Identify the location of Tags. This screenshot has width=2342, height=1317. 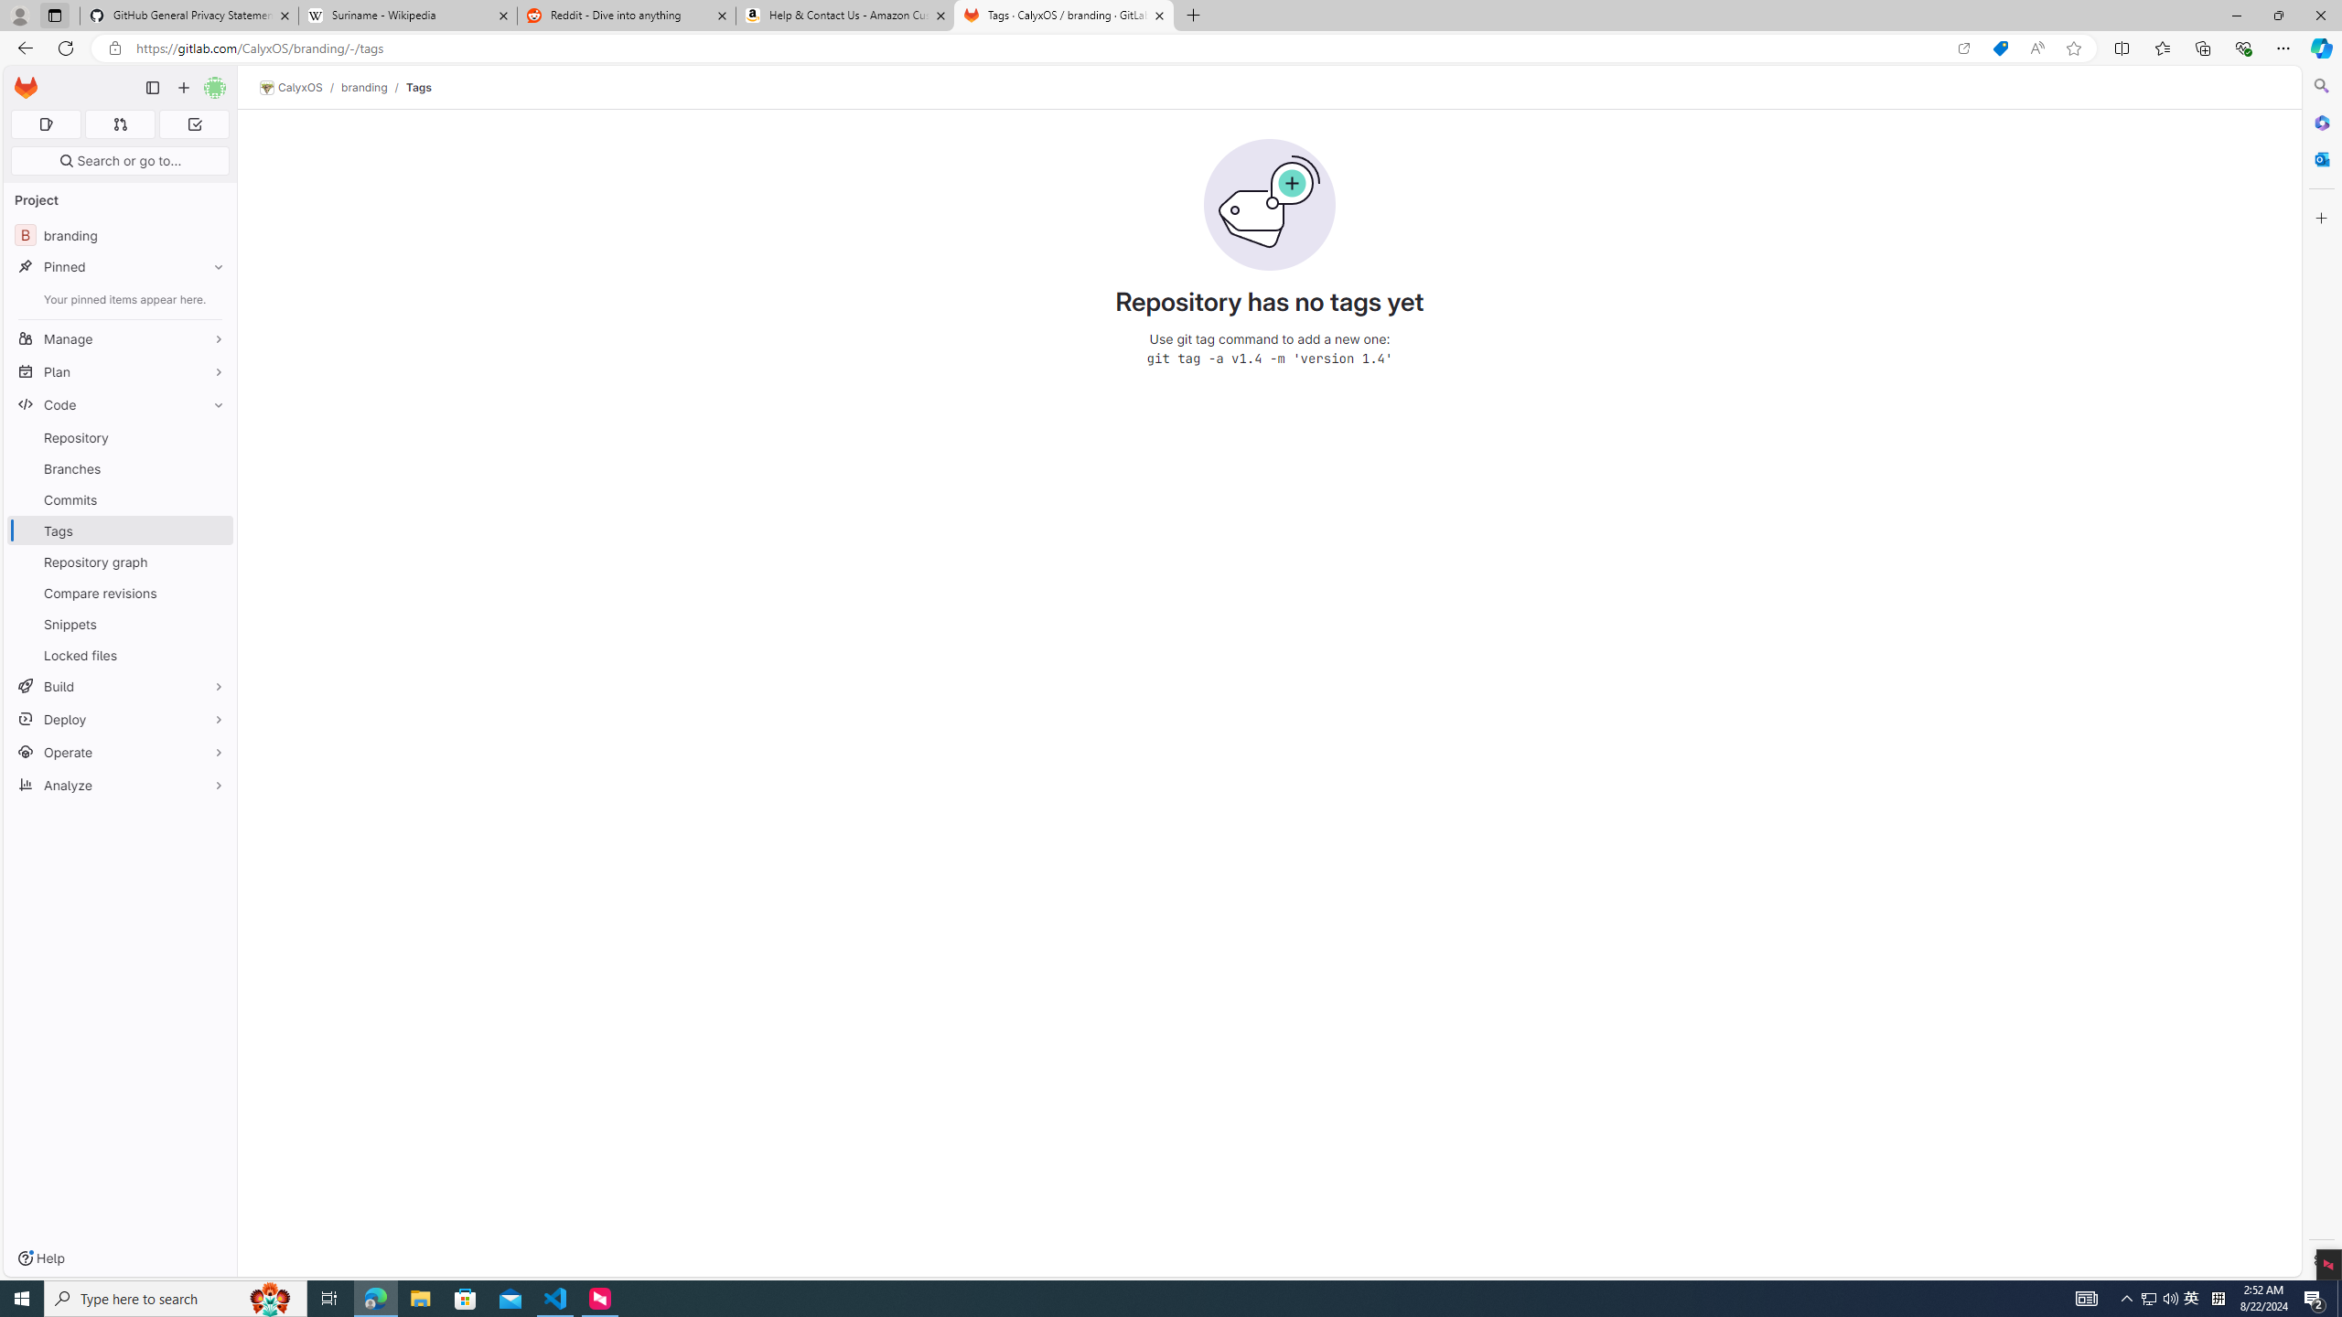
(417, 87).